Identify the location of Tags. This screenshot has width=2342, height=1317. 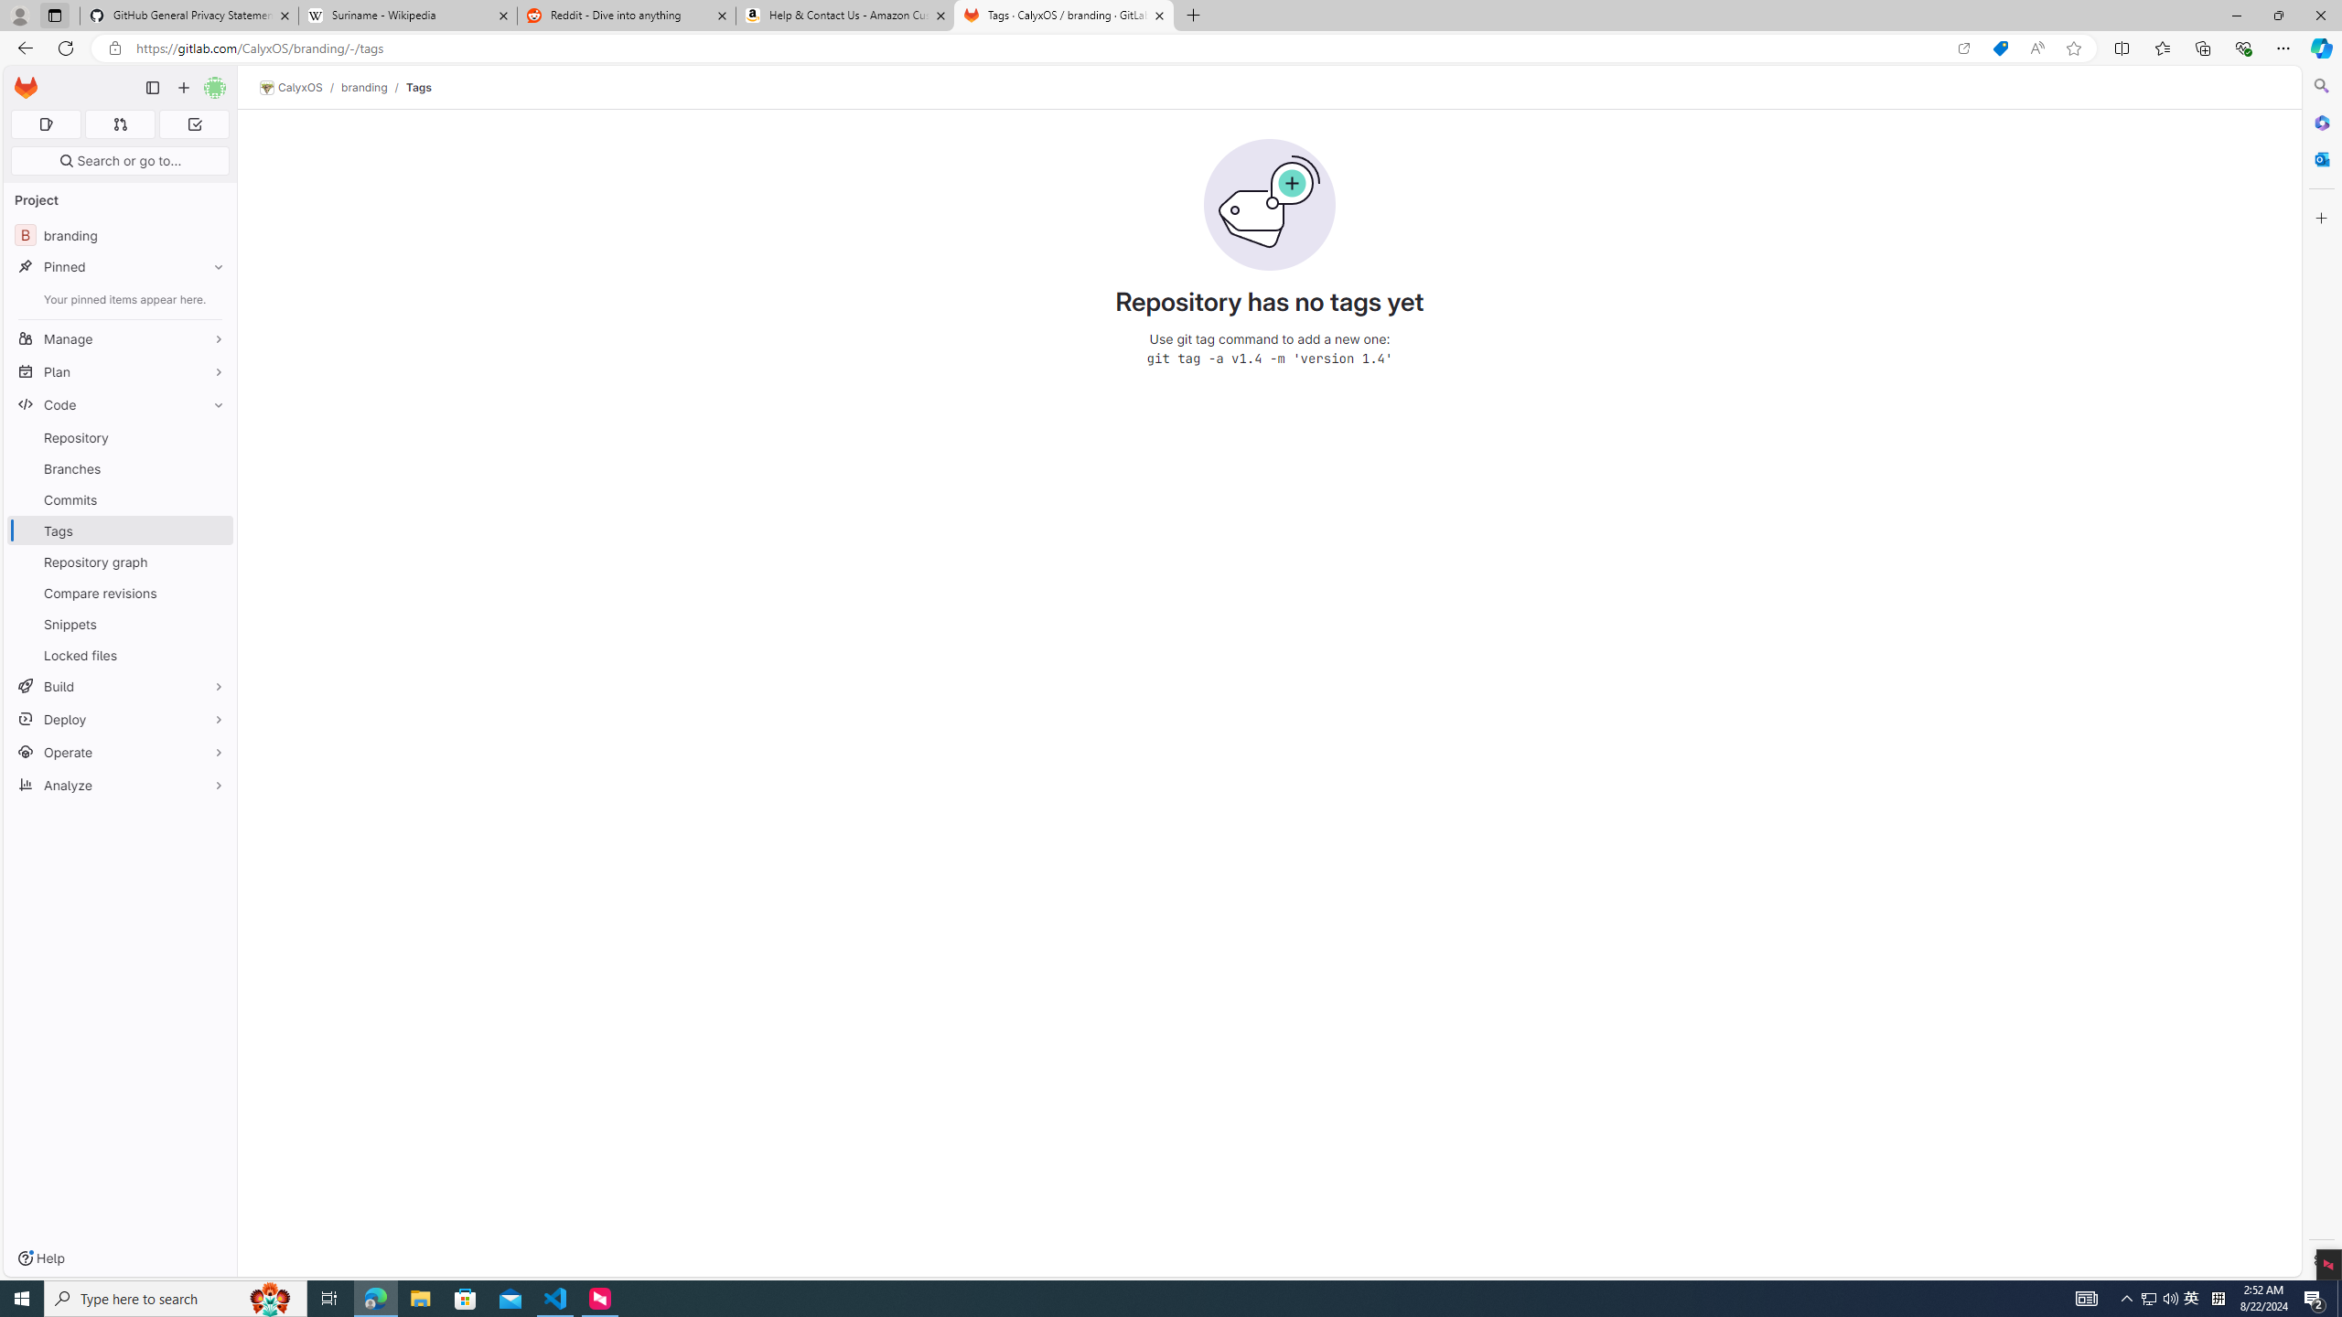
(417, 87).